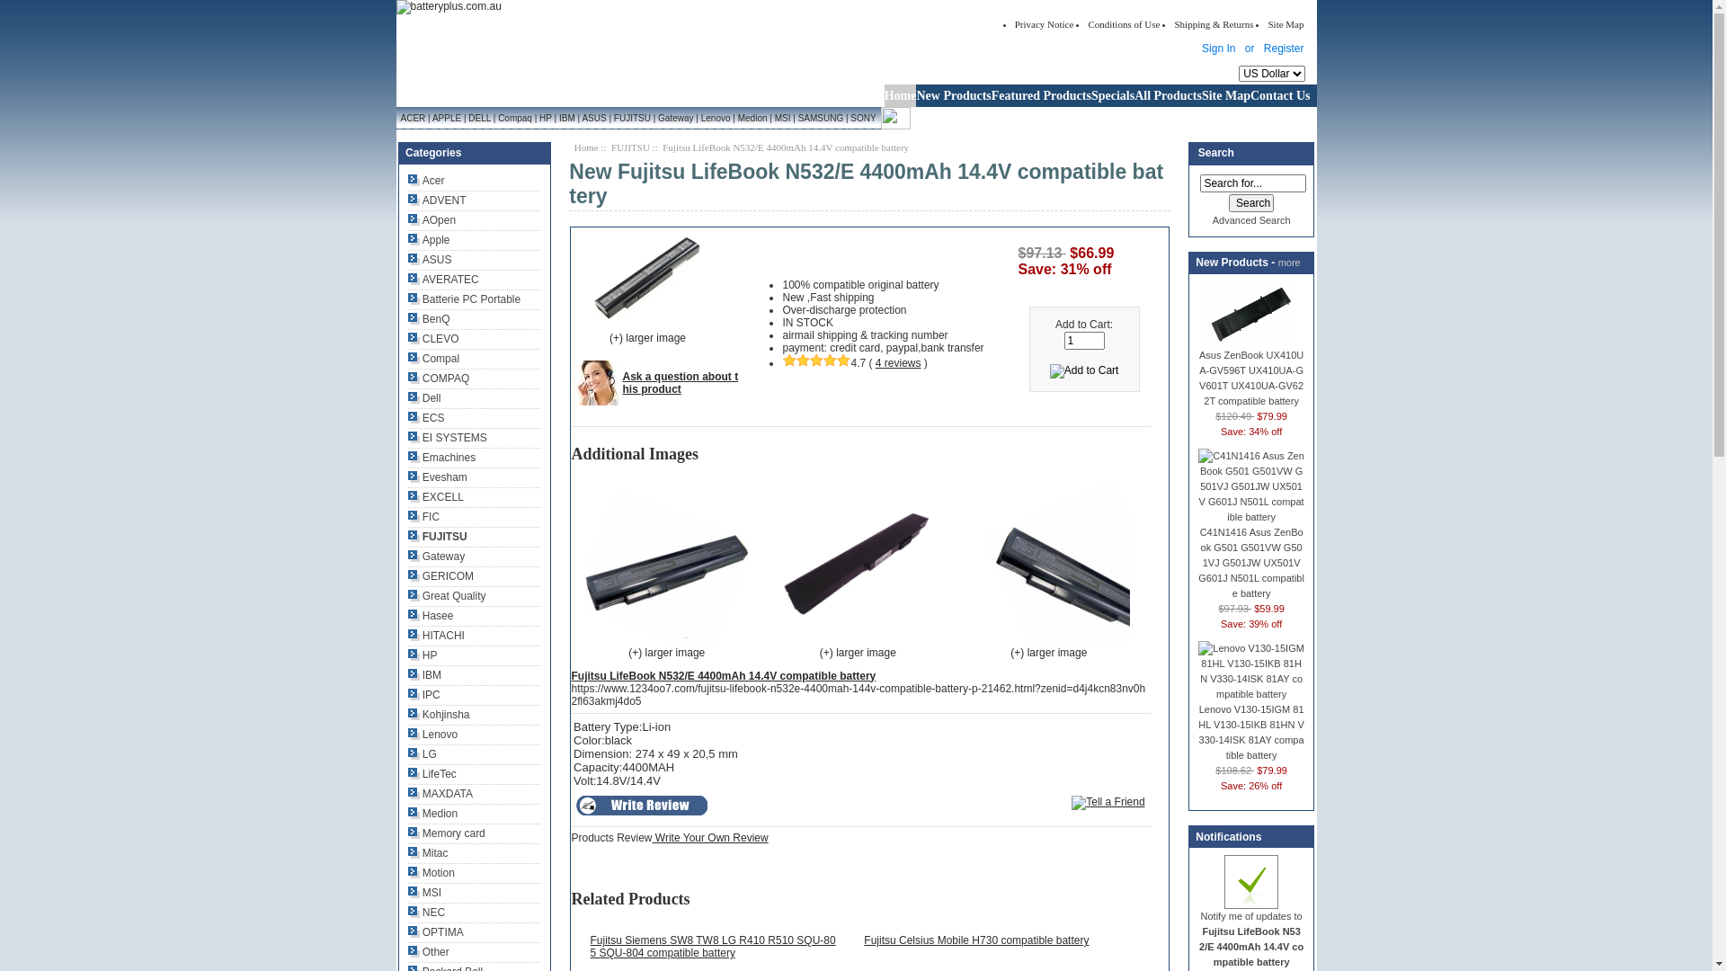 The height and width of the screenshot is (971, 1726). I want to click on  Fujitsu LifeBook N532/E 4400mAh 14.4V compatible battery , so click(667, 566).